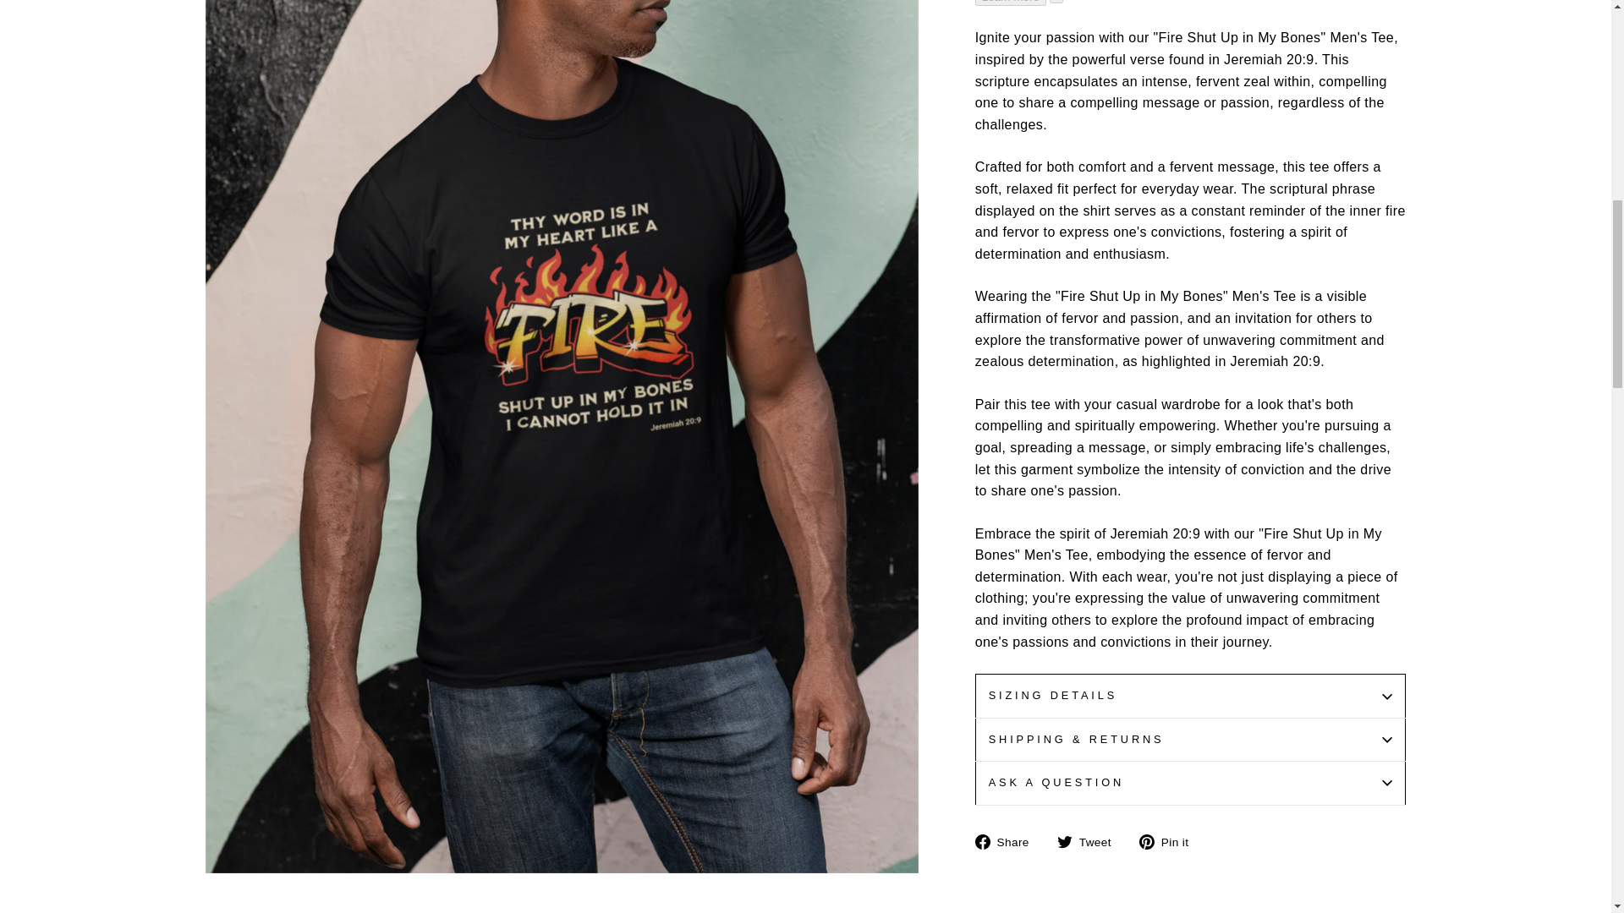 This screenshot has height=913, width=1624. Describe the element at coordinates (1008, 841) in the screenshot. I see `Share on Facebook` at that location.